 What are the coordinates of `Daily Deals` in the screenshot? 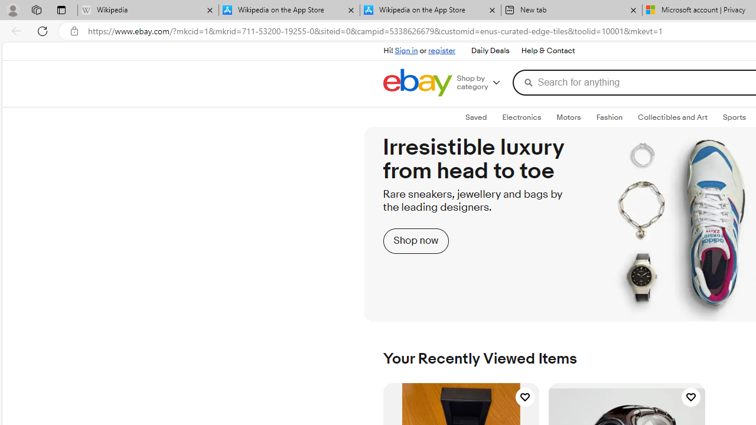 It's located at (490, 51).